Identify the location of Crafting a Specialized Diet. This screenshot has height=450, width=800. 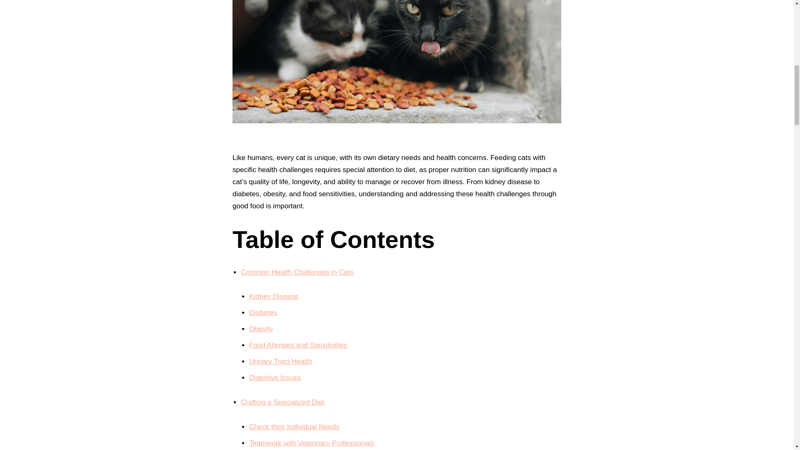
(282, 402).